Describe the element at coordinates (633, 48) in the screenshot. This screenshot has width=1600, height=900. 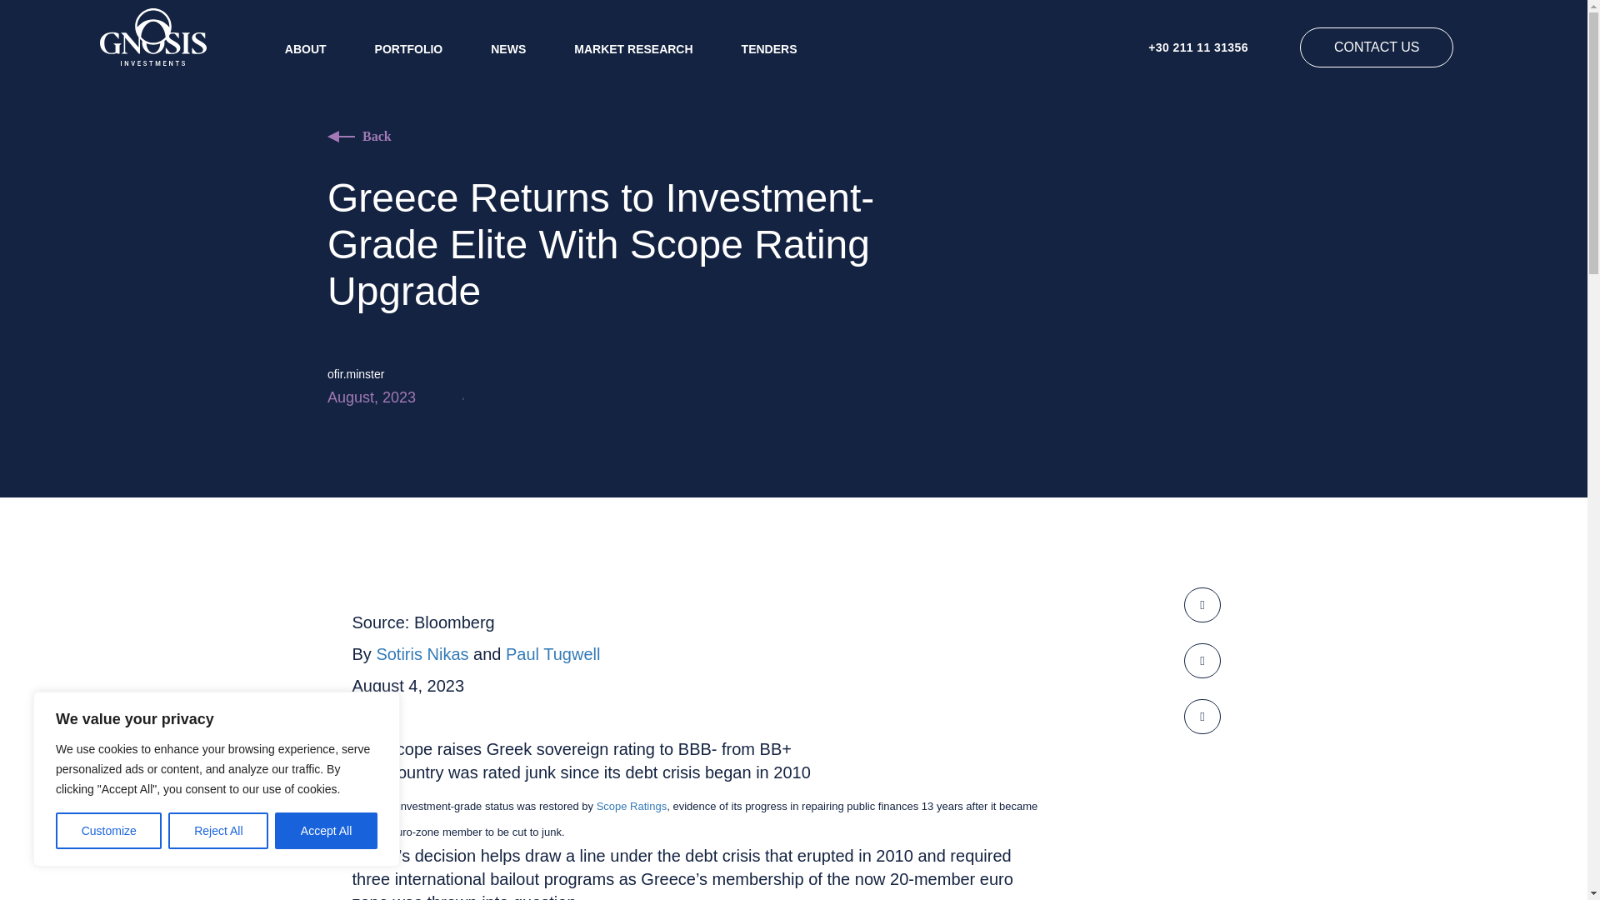
I see `MARKET RESEARCH` at that location.